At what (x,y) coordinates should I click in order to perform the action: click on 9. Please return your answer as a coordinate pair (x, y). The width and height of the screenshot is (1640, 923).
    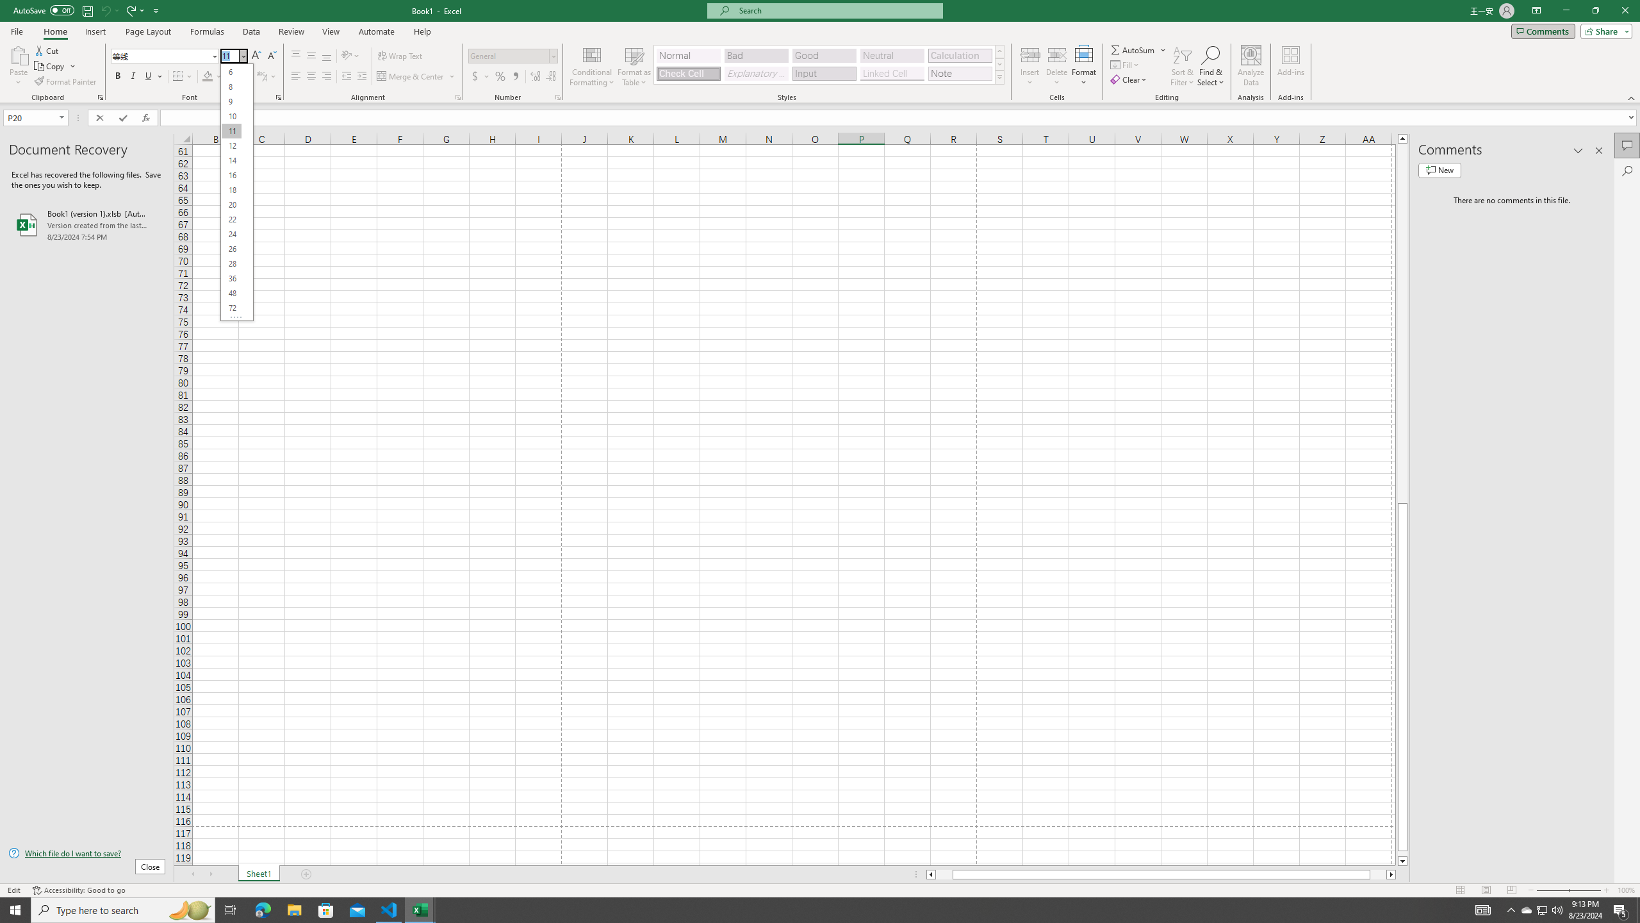
    Looking at the image, I should click on (231, 101).